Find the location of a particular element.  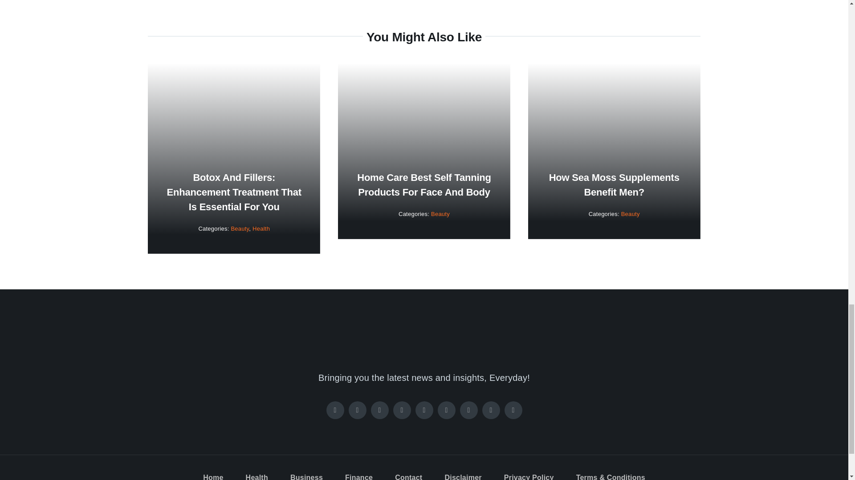

Pinterest is located at coordinates (401, 410).